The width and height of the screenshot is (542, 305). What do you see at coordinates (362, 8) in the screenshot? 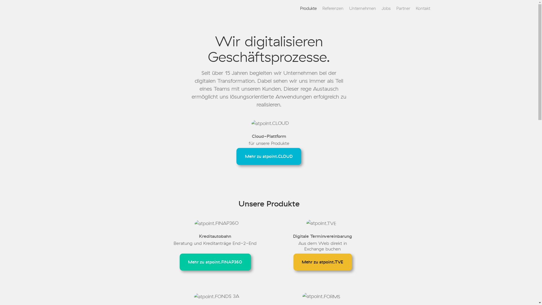
I see `Unternehmen` at bounding box center [362, 8].